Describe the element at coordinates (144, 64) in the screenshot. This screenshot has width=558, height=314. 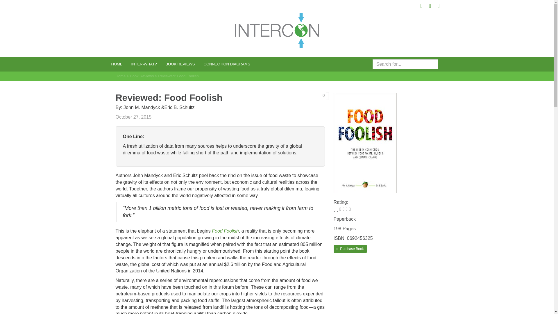
I see `Inter-what?` at that location.